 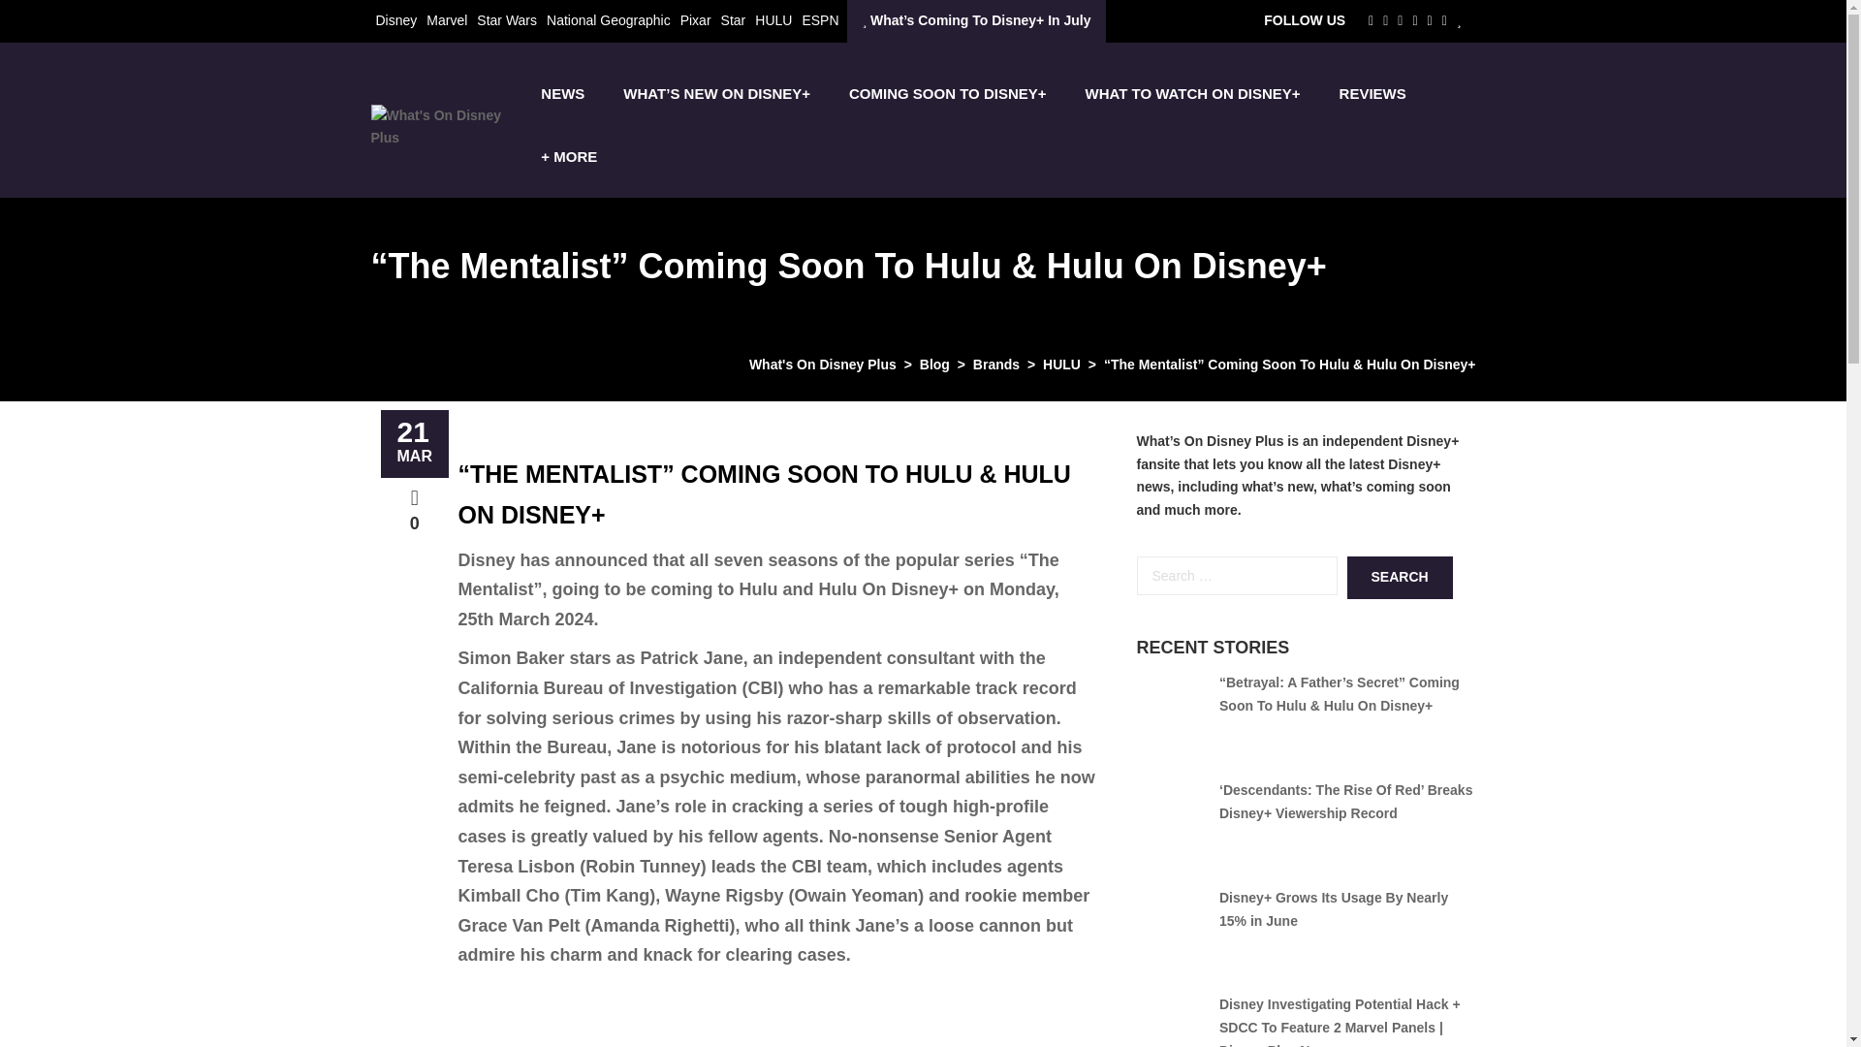 What do you see at coordinates (696, 19) in the screenshot?
I see `Pixar` at bounding box center [696, 19].